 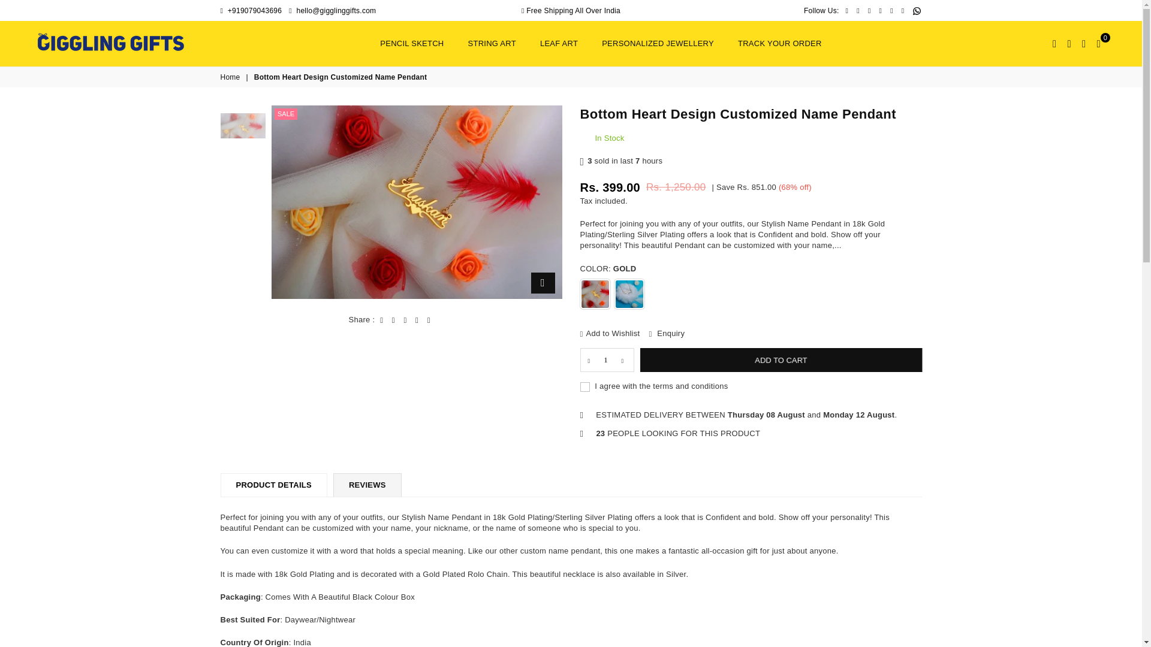 I want to click on GIGGLING GIFTS, so click(x=110, y=42).